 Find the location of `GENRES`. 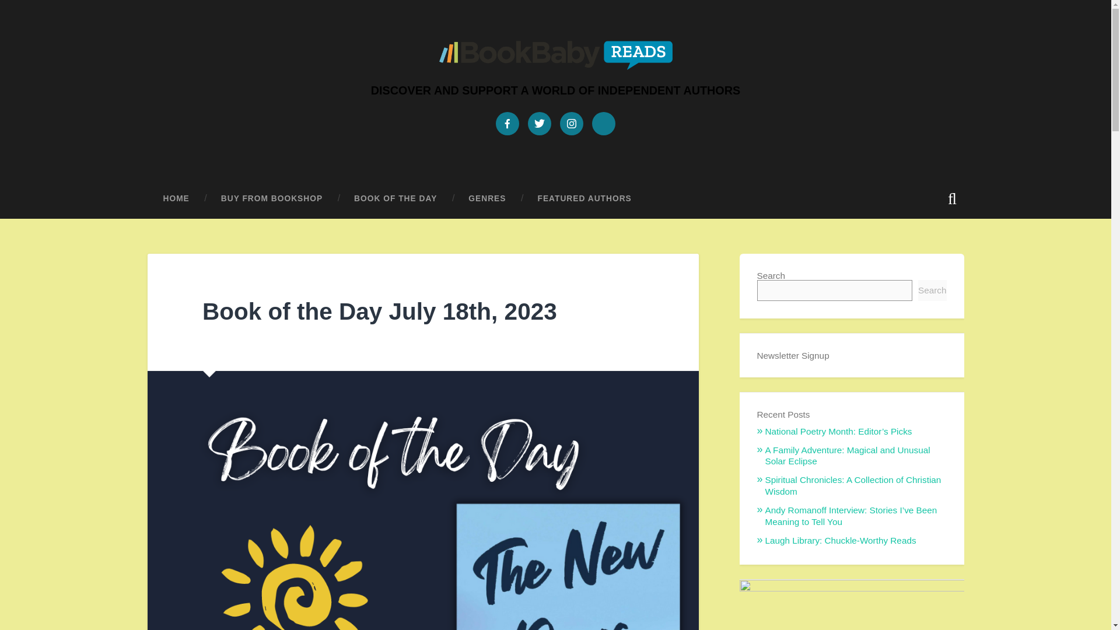

GENRES is located at coordinates (487, 198).